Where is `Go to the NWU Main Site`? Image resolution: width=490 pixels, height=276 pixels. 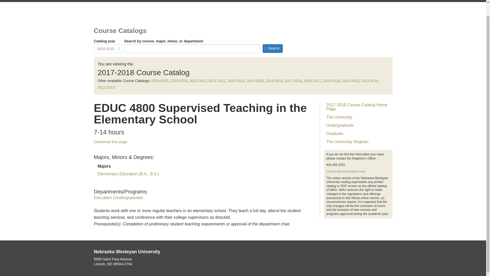
Go to the NWU Main Site is located at coordinates (118, 1).